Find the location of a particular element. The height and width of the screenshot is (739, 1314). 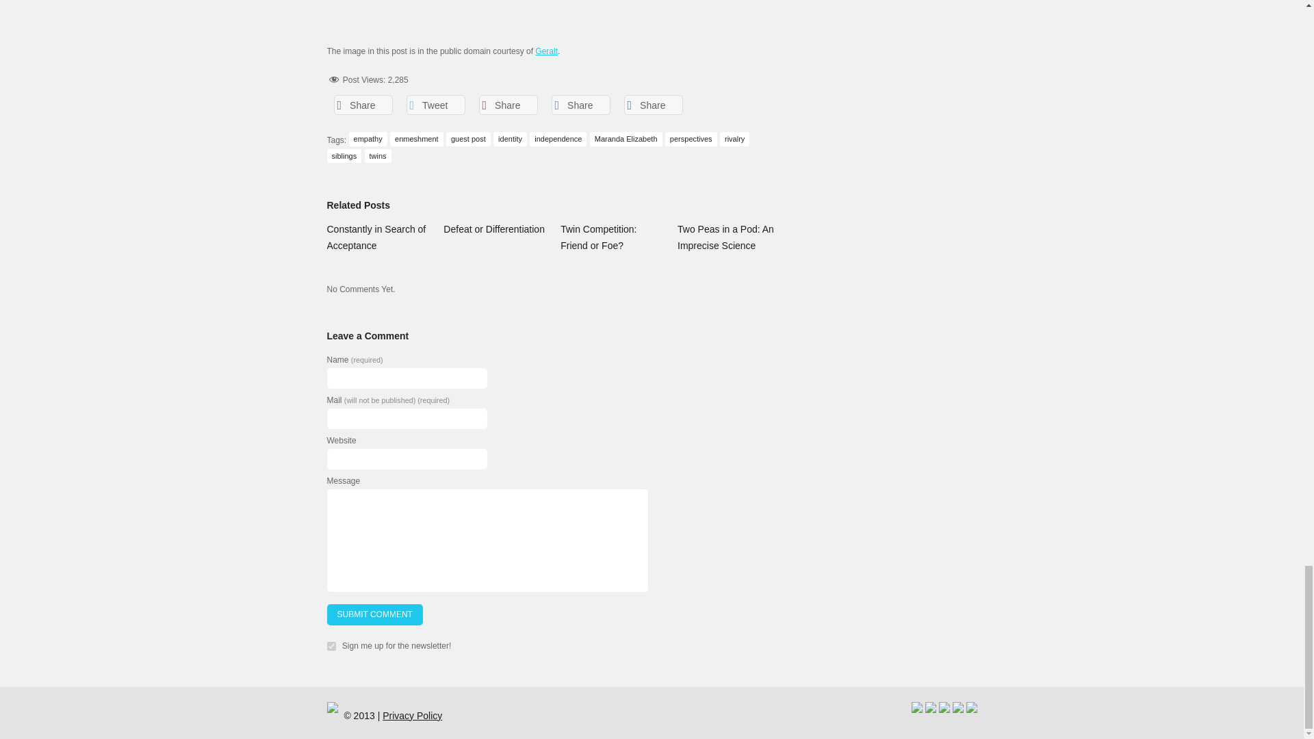

Share is located at coordinates (363, 105).